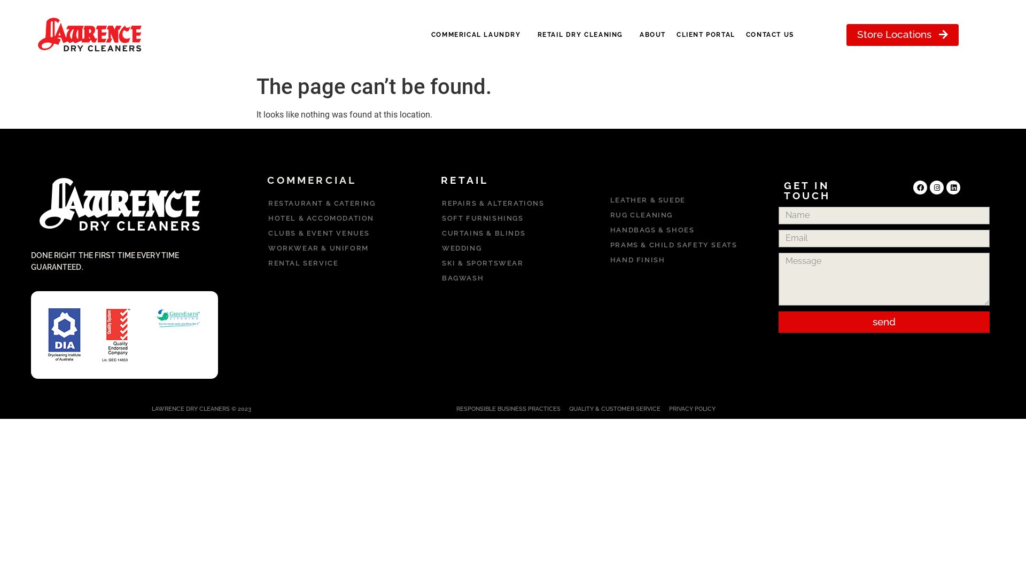 Image resolution: width=1026 pixels, height=577 pixels. I want to click on RESPONSIBLE BUSINESS PRACTICES, so click(509, 409).